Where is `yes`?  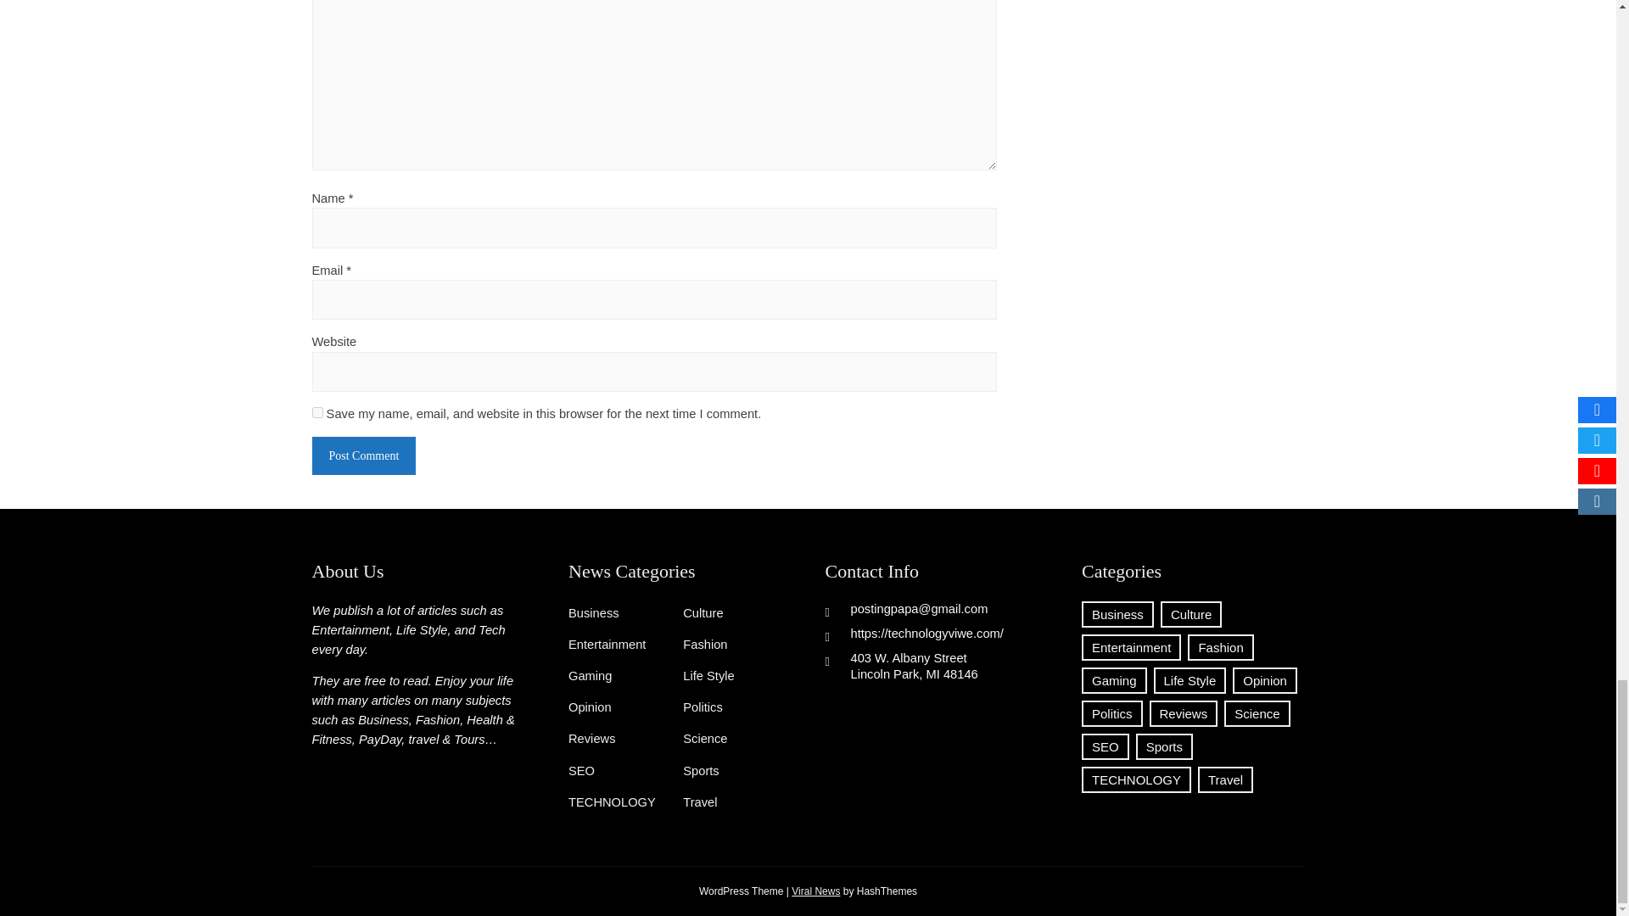 yes is located at coordinates (317, 412).